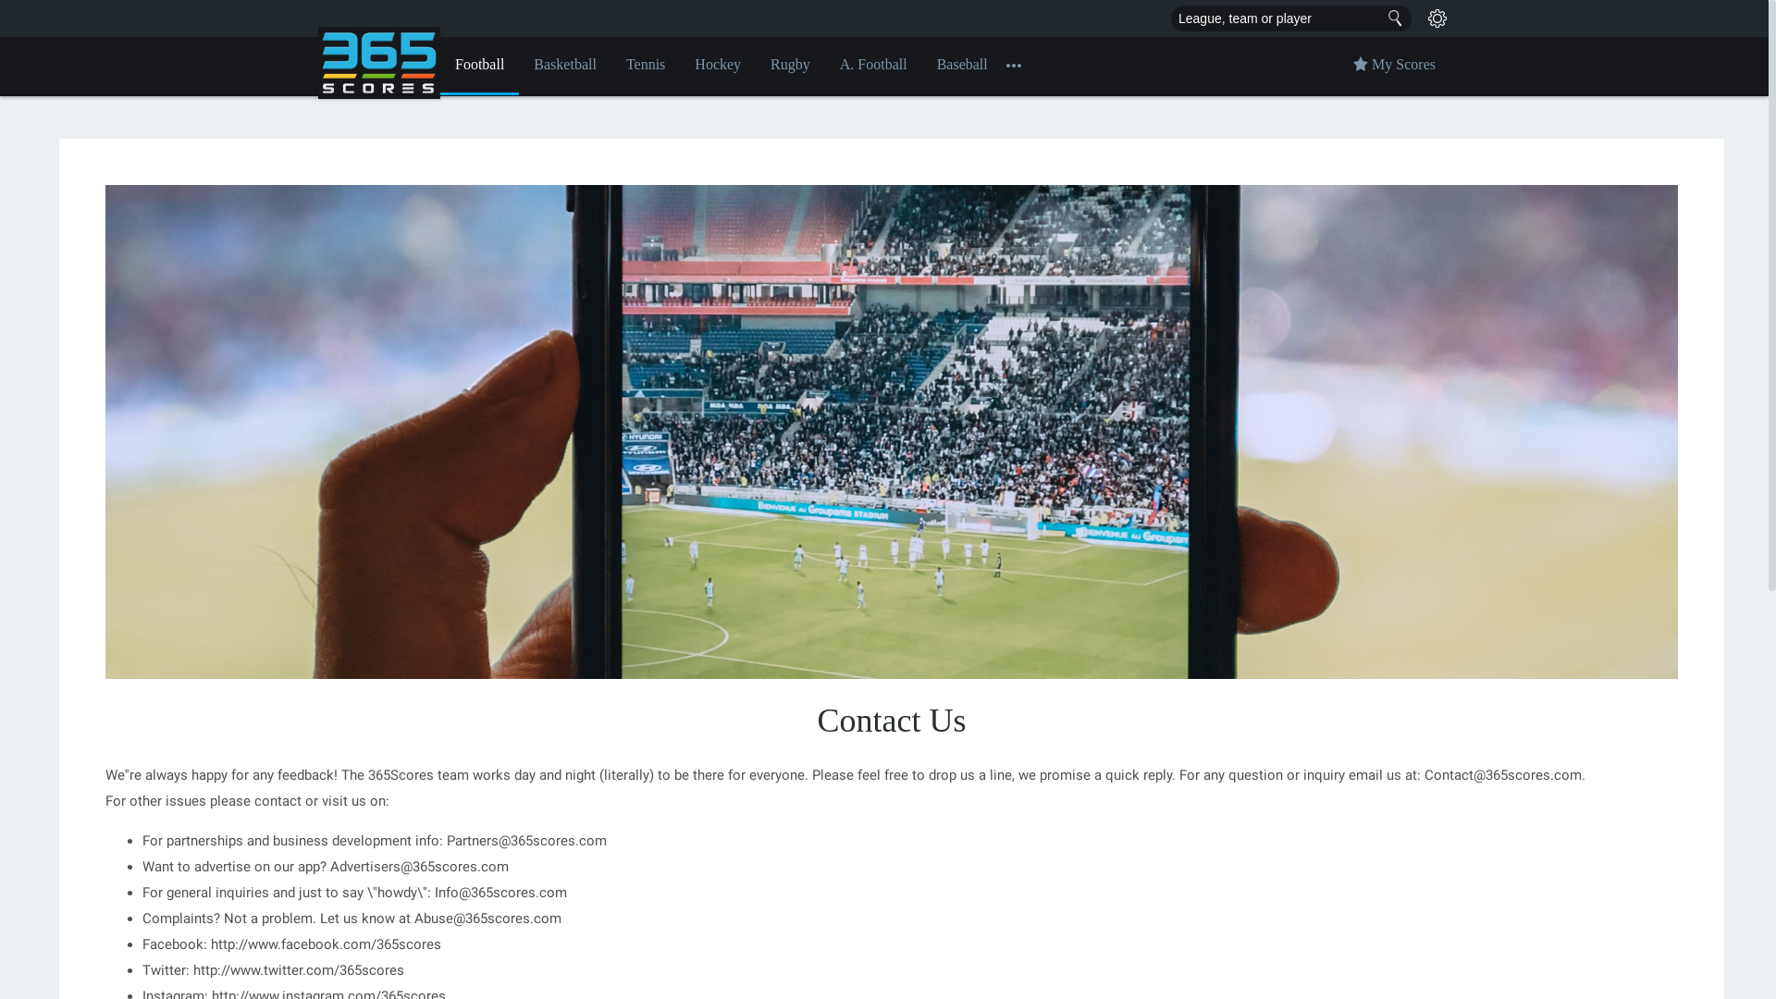 The width and height of the screenshot is (1776, 999). What do you see at coordinates (488, 919) in the screenshot?
I see `Abuse@365scores.com` at bounding box center [488, 919].